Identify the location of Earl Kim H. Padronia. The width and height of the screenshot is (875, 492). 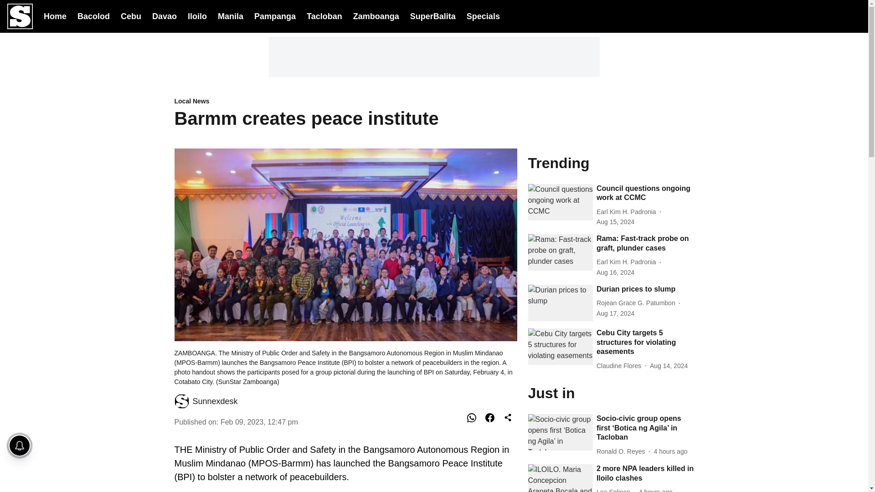
(628, 212).